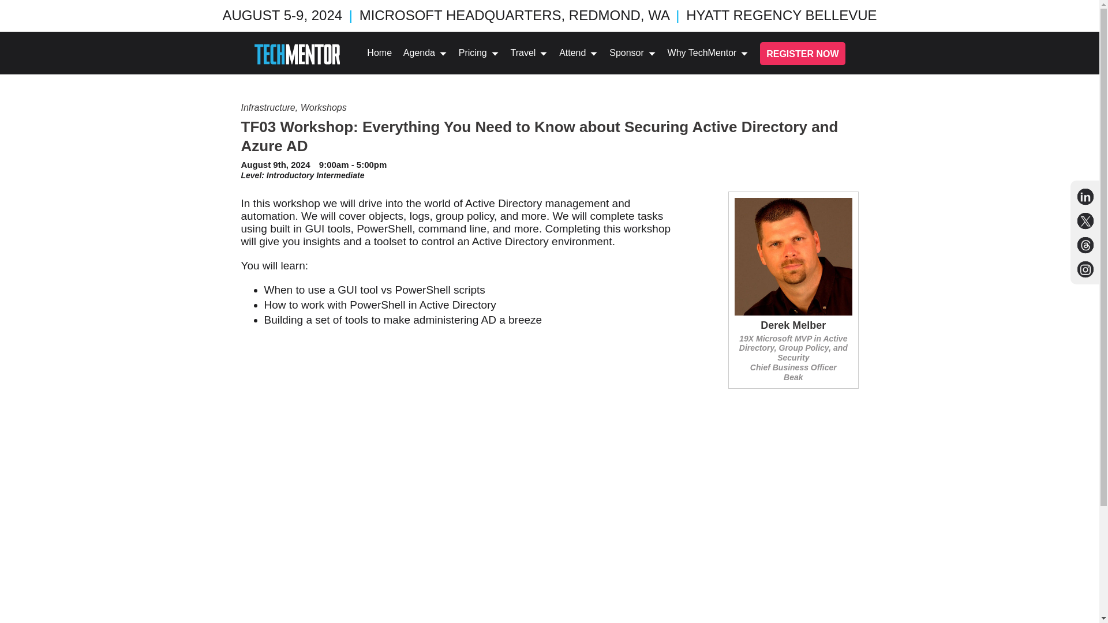 Image resolution: width=1108 pixels, height=623 pixels. Describe the element at coordinates (425, 54) in the screenshot. I see `Agenda` at that location.